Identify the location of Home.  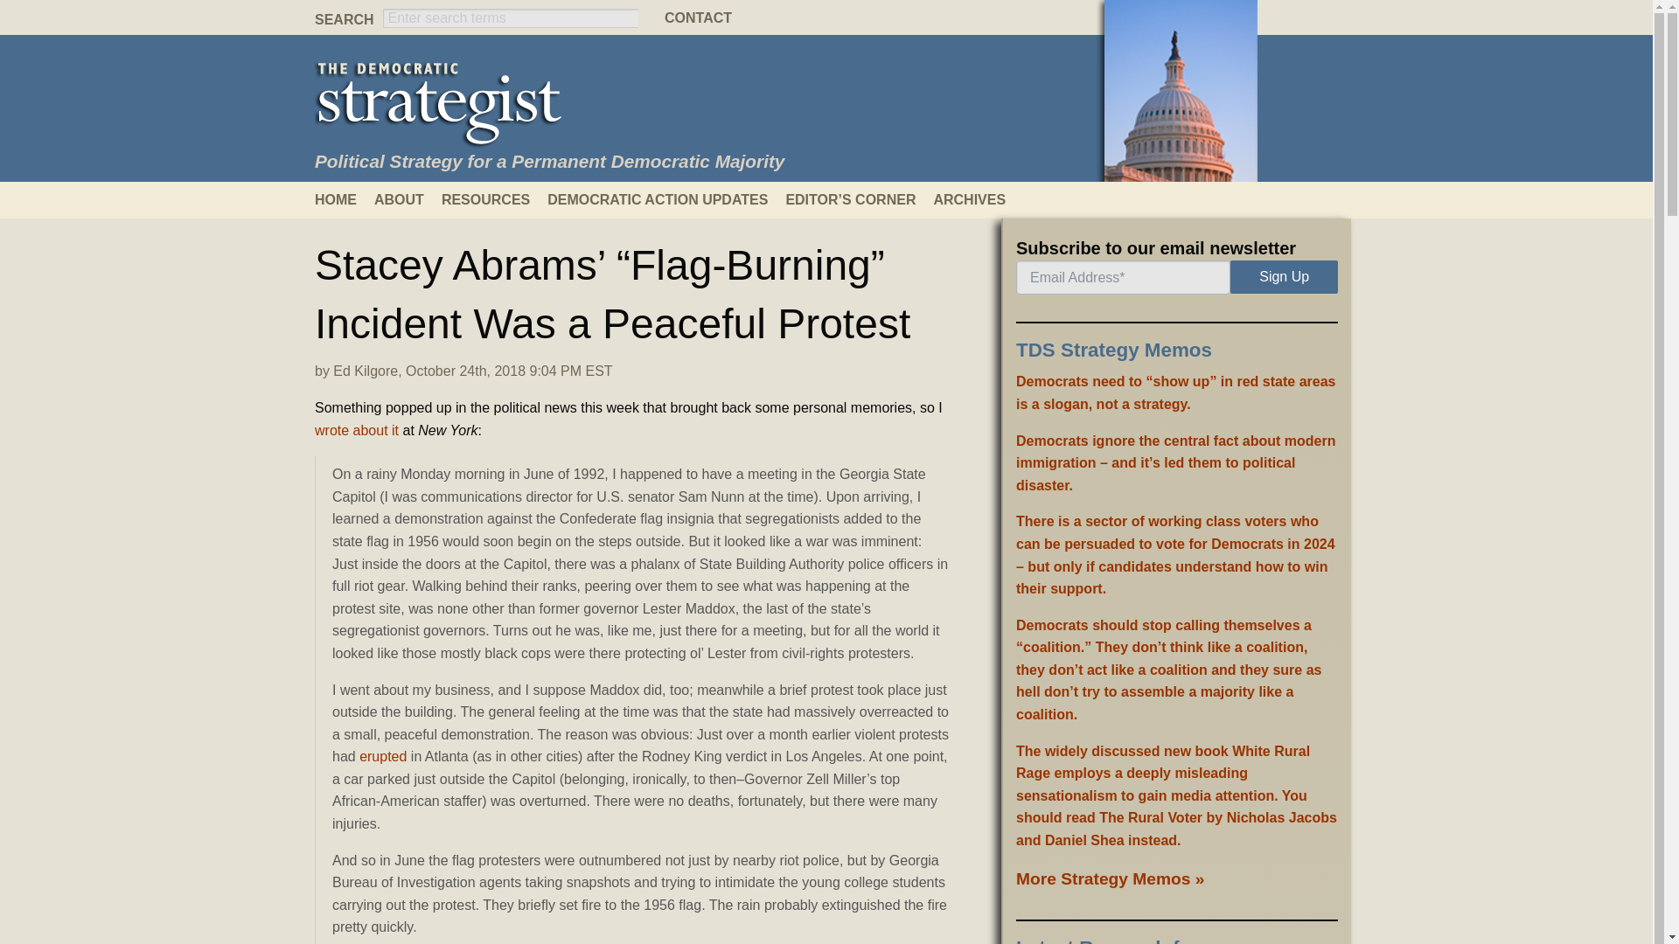
(345, 199).